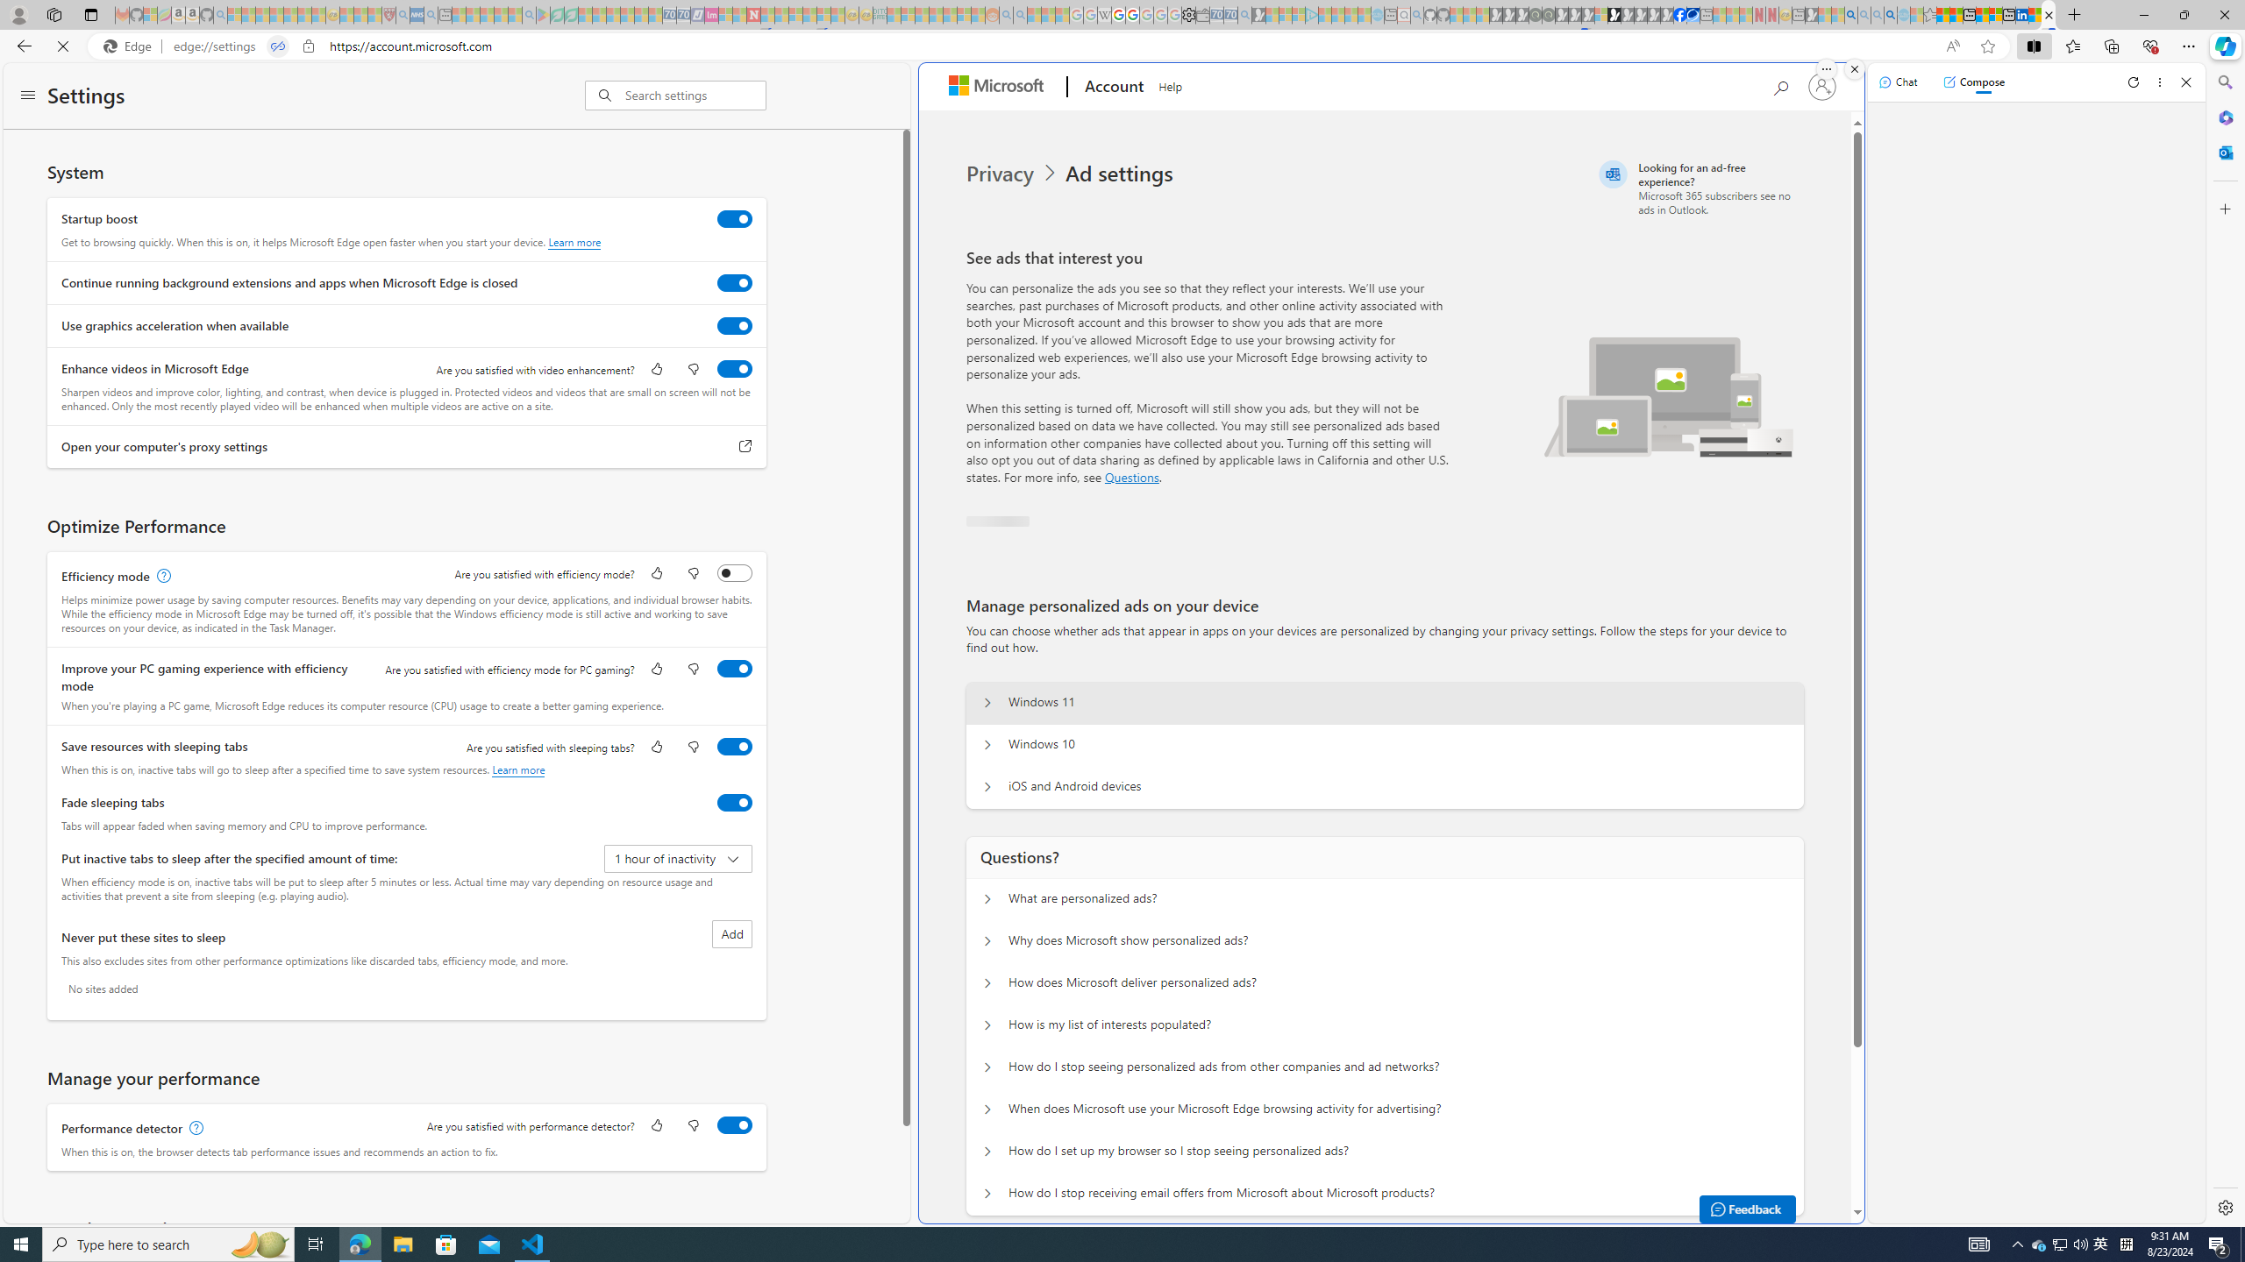  I want to click on Performance detector, so click(735, 1125).